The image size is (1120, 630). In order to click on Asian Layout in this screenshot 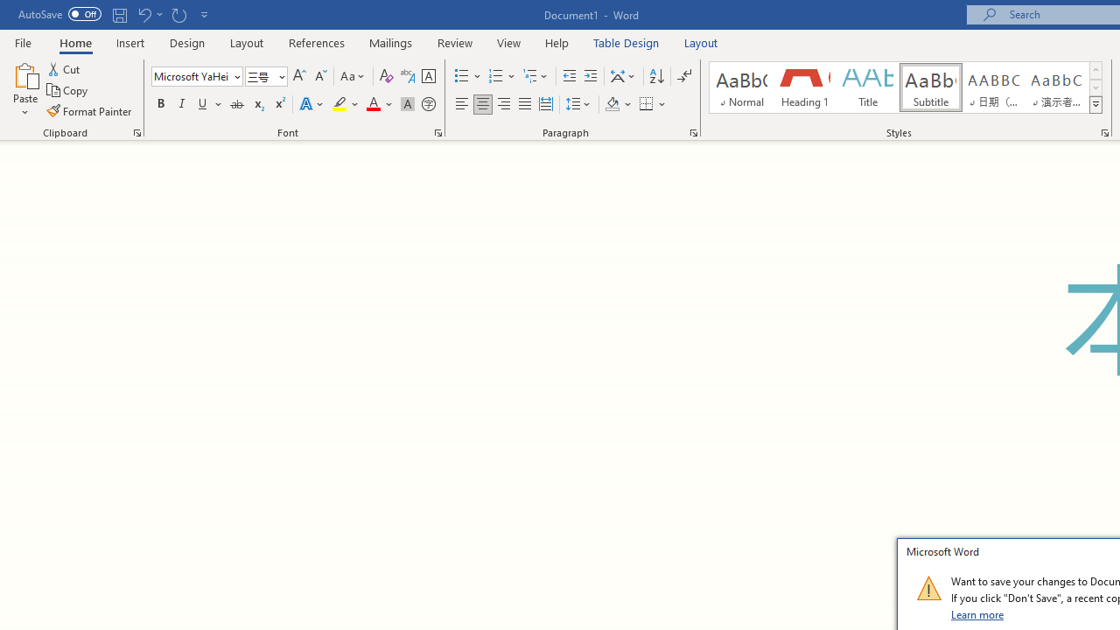, I will do `click(623, 77)`.